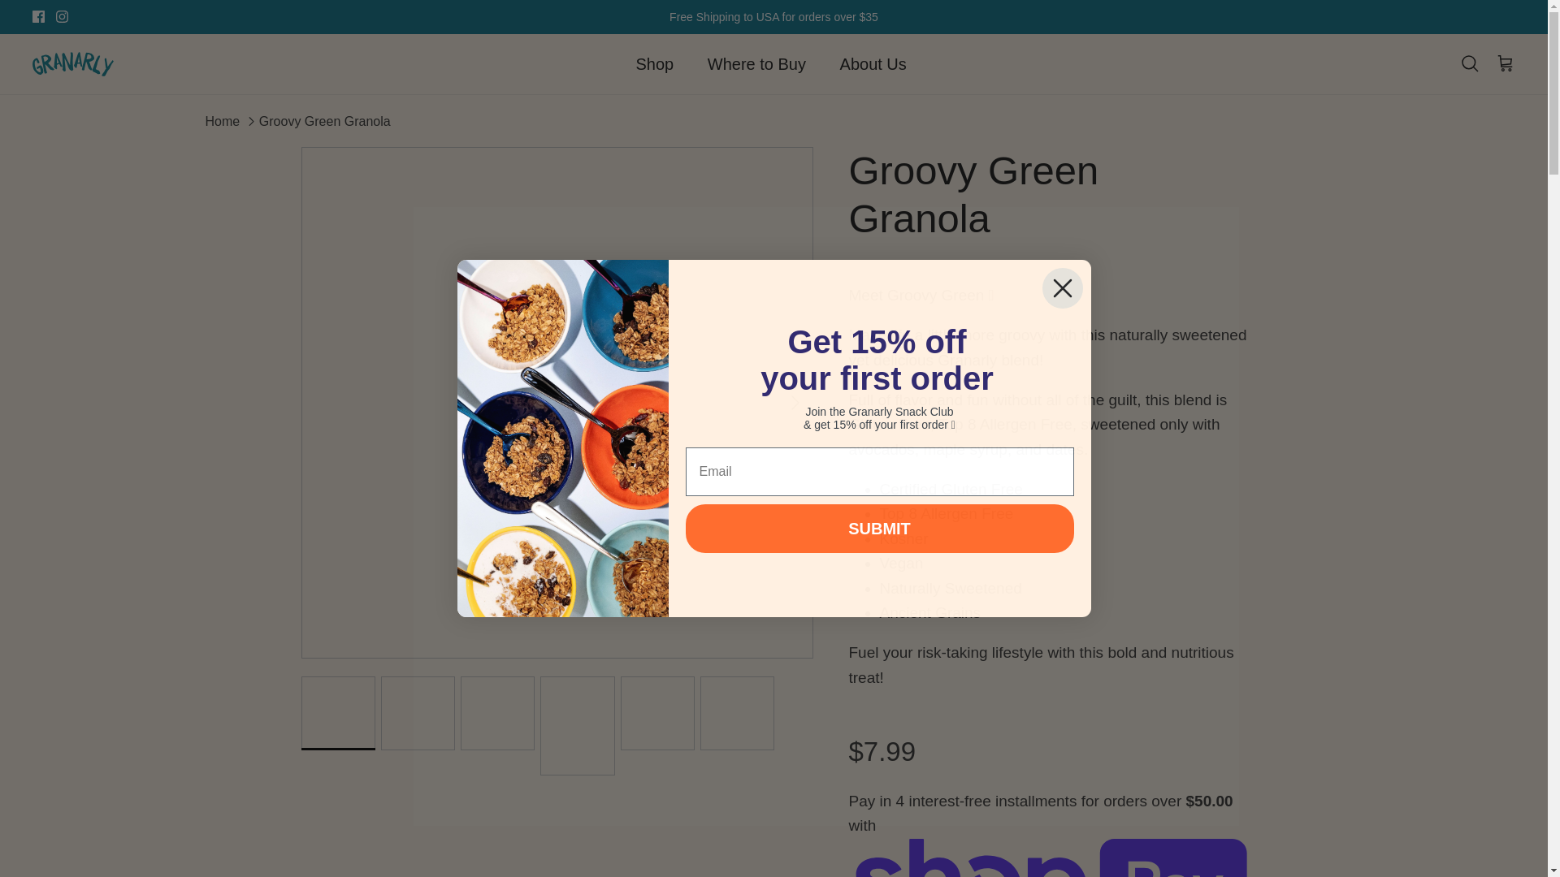 Image resolution: width=1560 pixels, height=877 pixels. Describe the element at coordinates (1062, 288) in the screenshot. I see `Close dialog 1` at that location.